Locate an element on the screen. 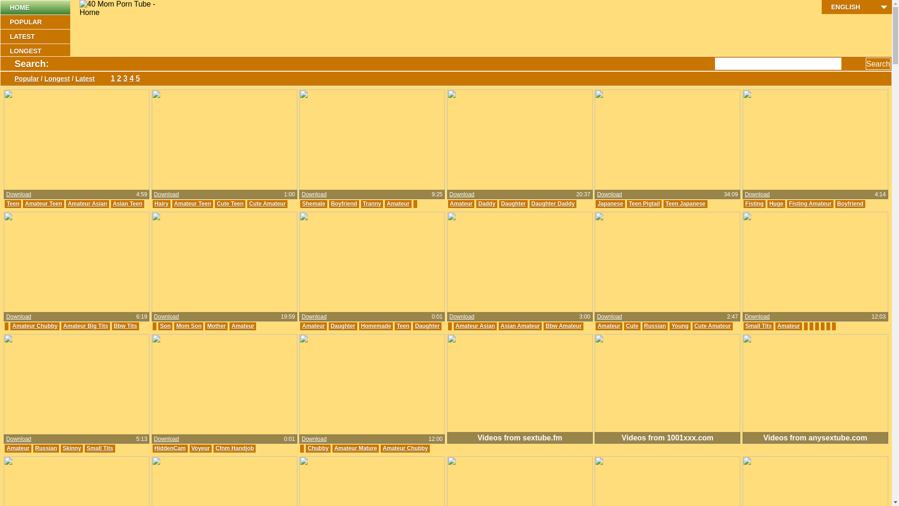 The image size is (899, 506). 5 is located at coordinates (138, 79).